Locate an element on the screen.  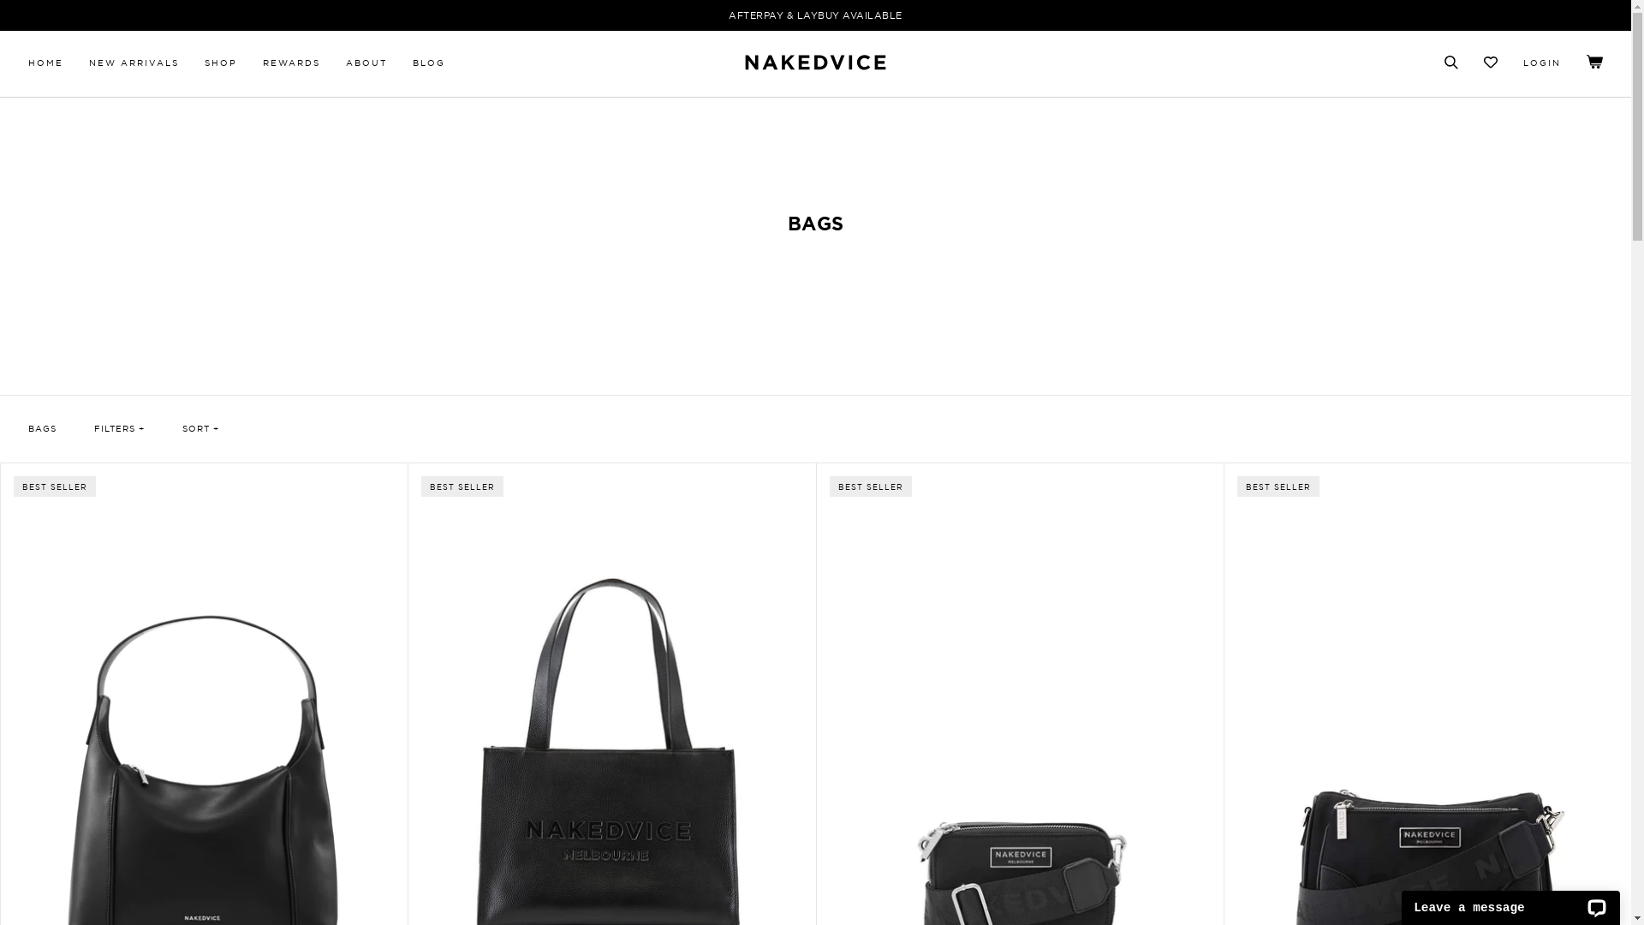
SHAPE is located at coordinates (1491, 65).